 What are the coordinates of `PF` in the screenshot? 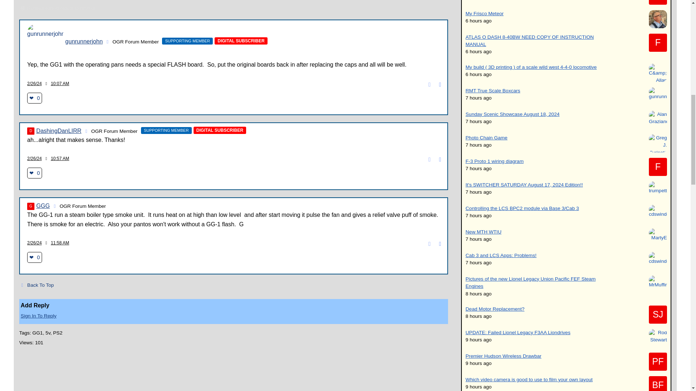 It's located at (658, 361).